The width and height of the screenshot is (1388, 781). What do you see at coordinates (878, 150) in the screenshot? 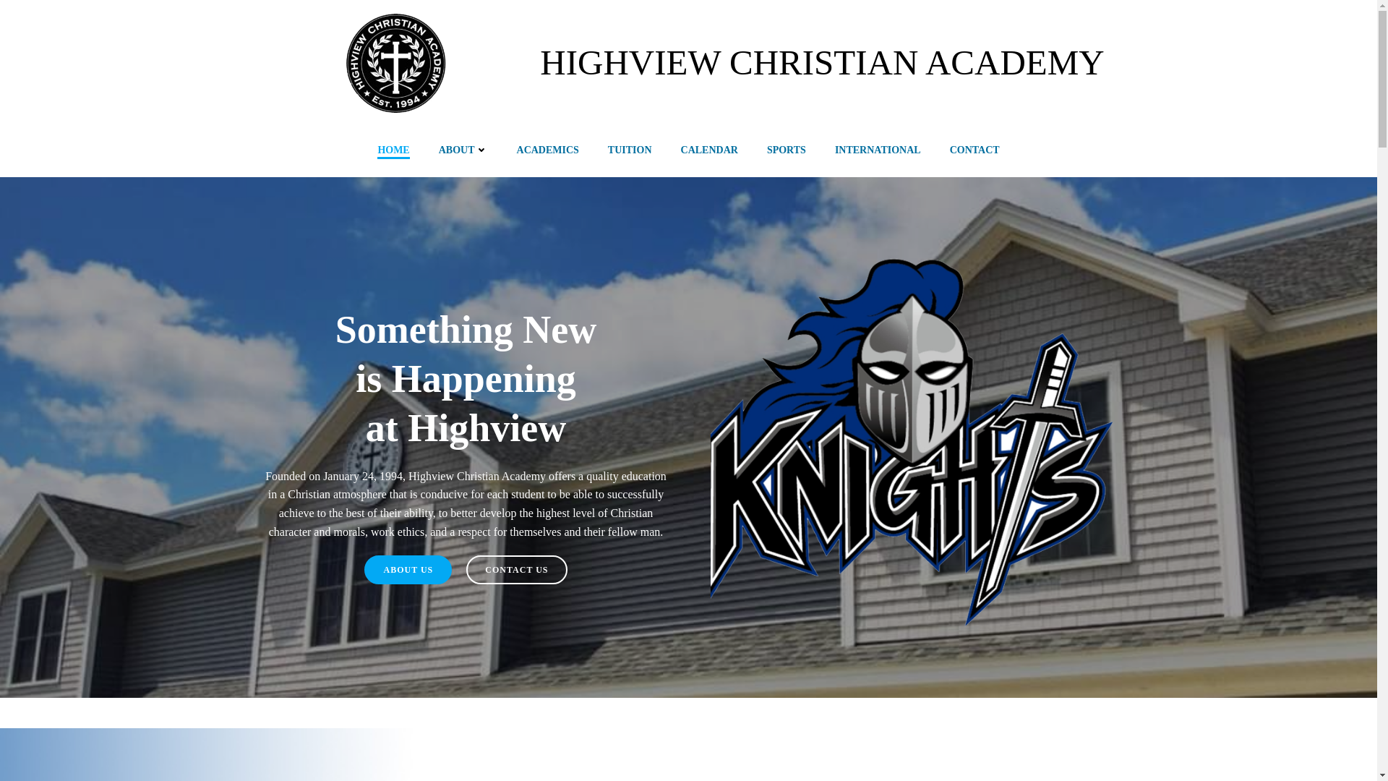
I see `INTERNATIONAL` at bounding box center [878, 150].